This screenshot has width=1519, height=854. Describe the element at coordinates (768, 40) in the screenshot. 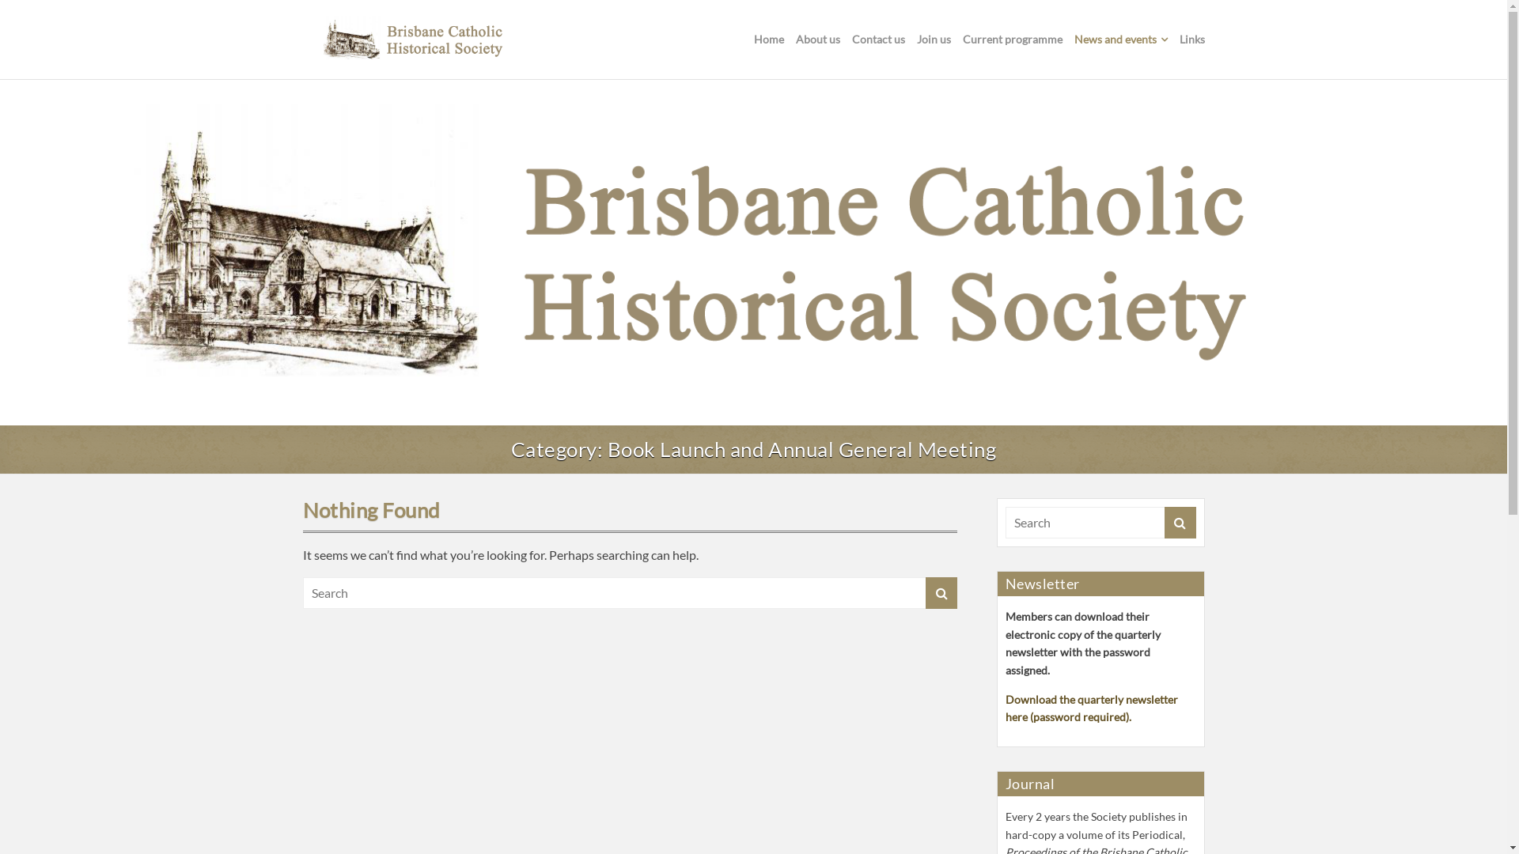

I see `Home` at that location.